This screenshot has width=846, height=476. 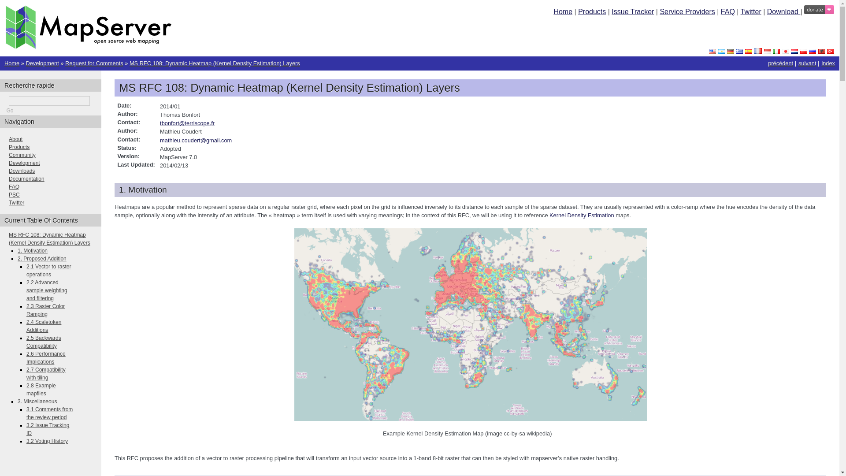 What do you see at coordinates (687, 11) in the screenshot?
I see `Professional Service Providers` at bounding box center [687, 11].